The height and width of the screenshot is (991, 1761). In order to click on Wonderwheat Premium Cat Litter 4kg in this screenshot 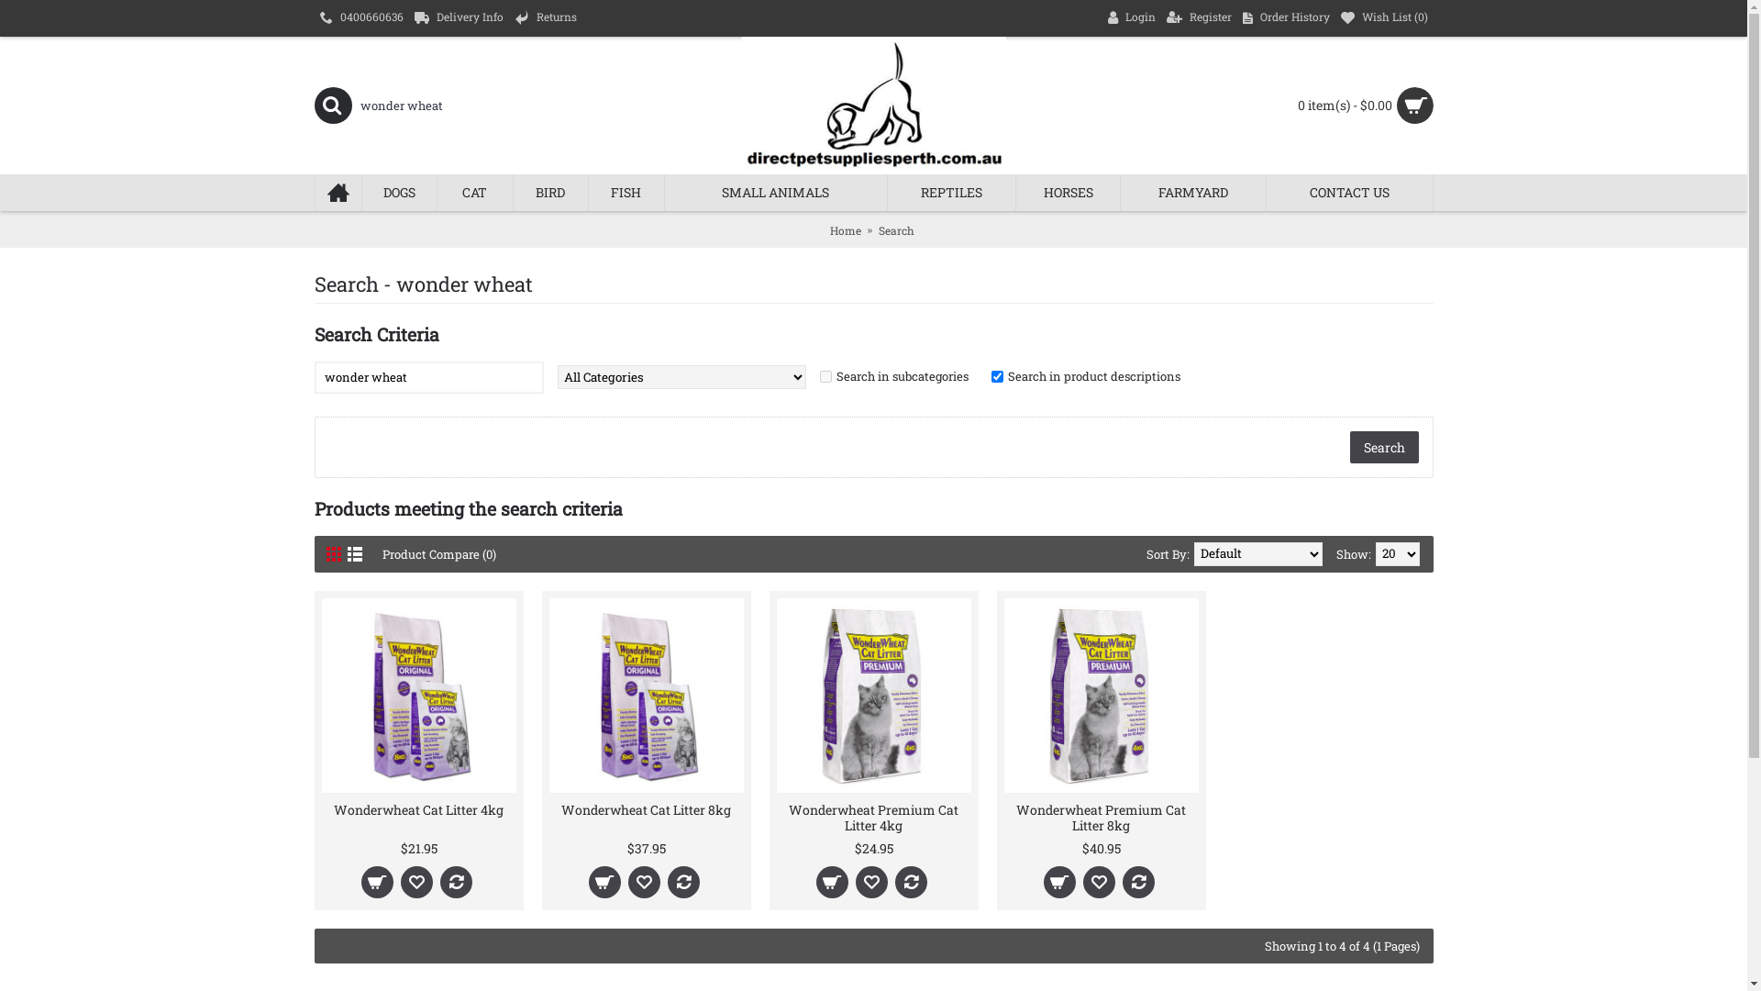, I will do `click(873, 696)`.